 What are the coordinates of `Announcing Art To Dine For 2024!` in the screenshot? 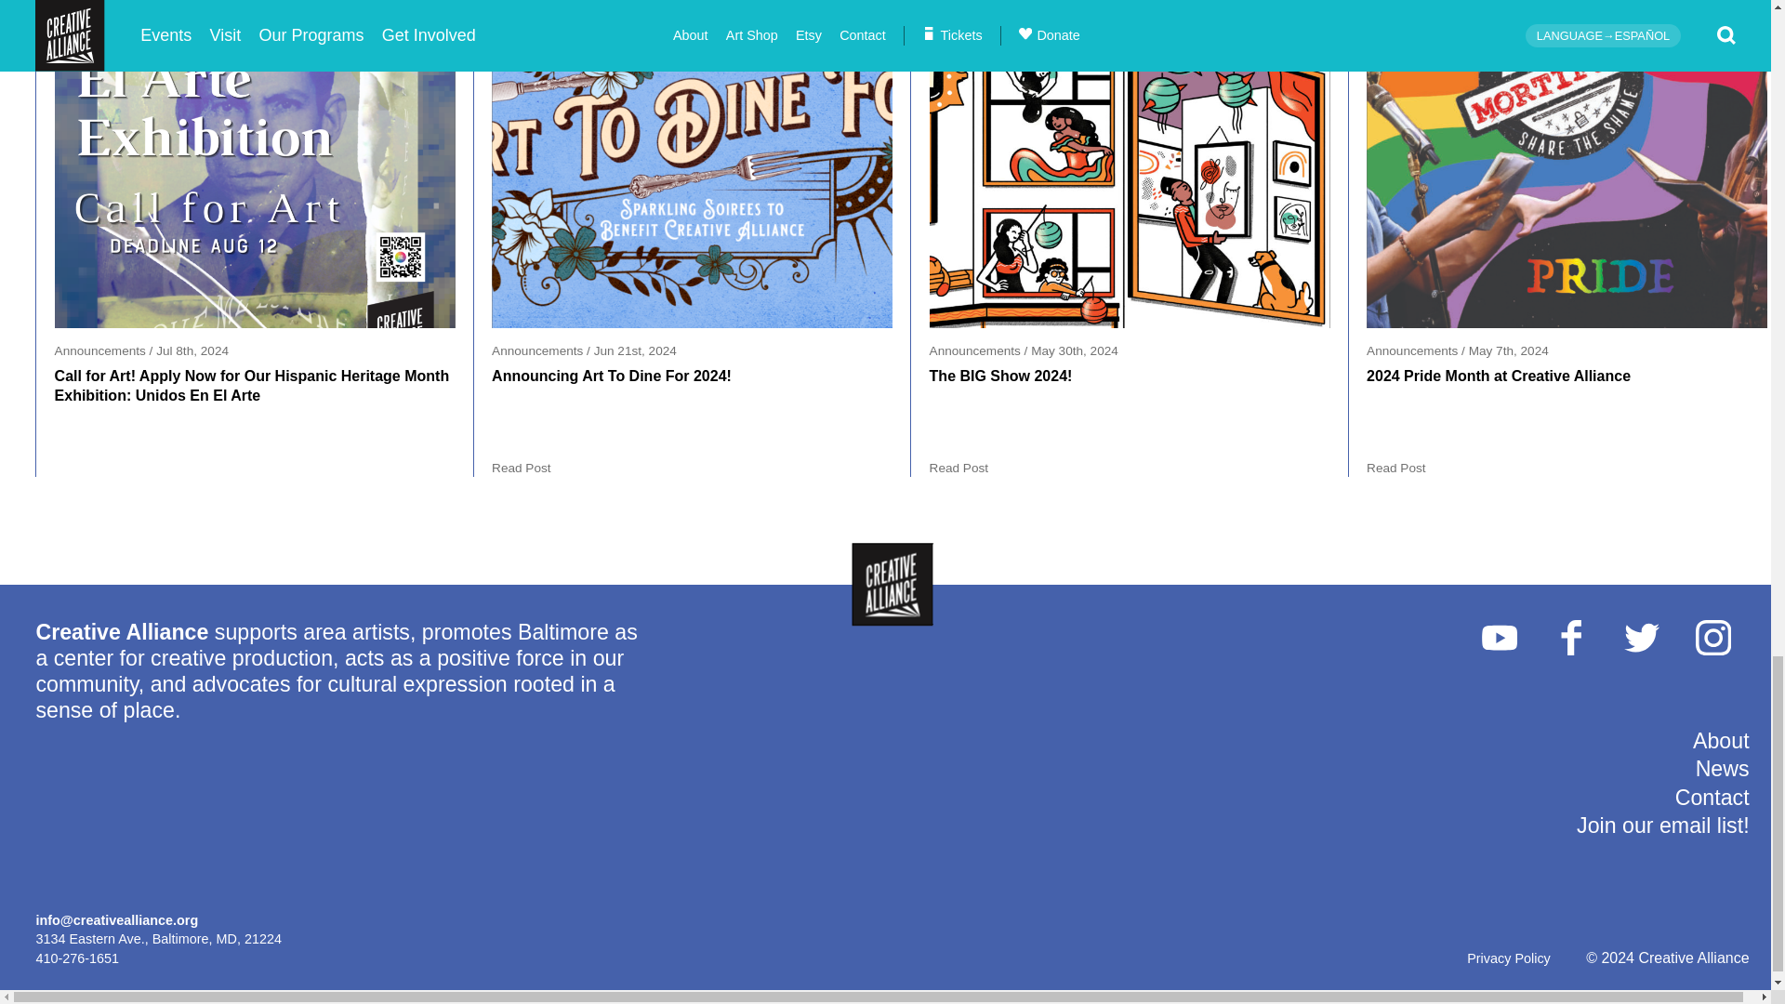 It's located at (692, 164).